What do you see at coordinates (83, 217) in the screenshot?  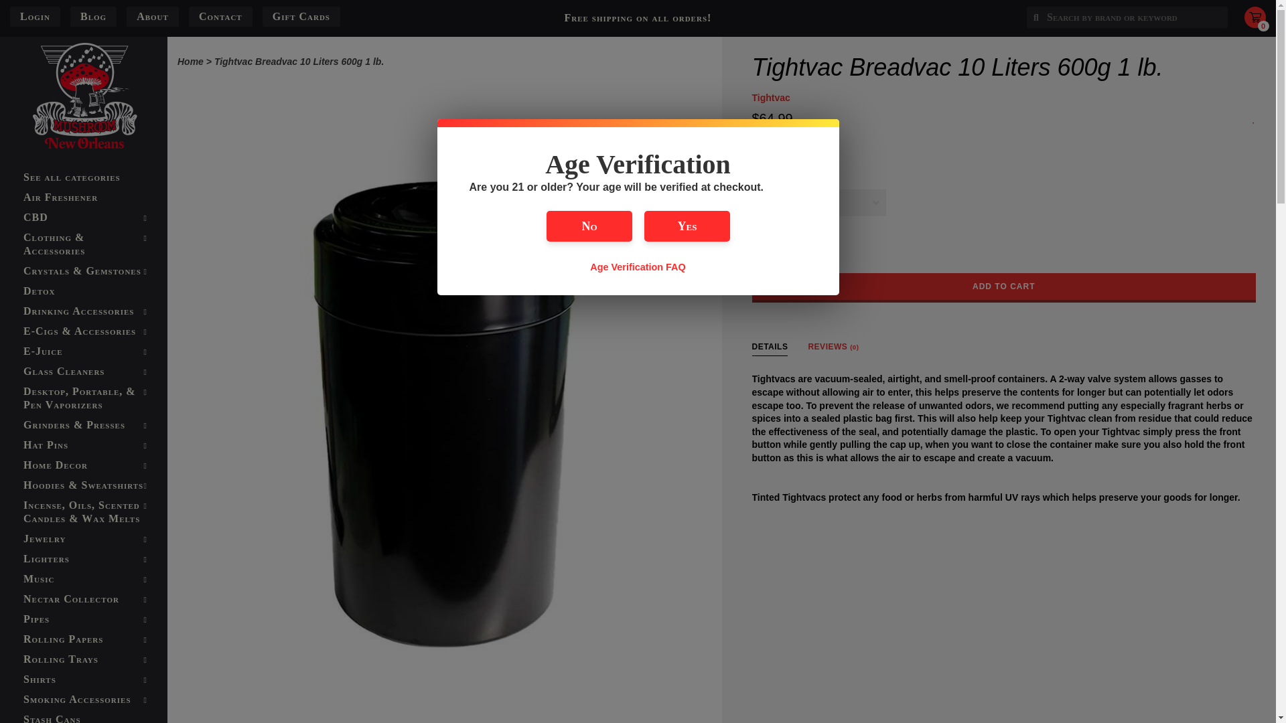 I see `CBD` at bounding box center [83, 217].